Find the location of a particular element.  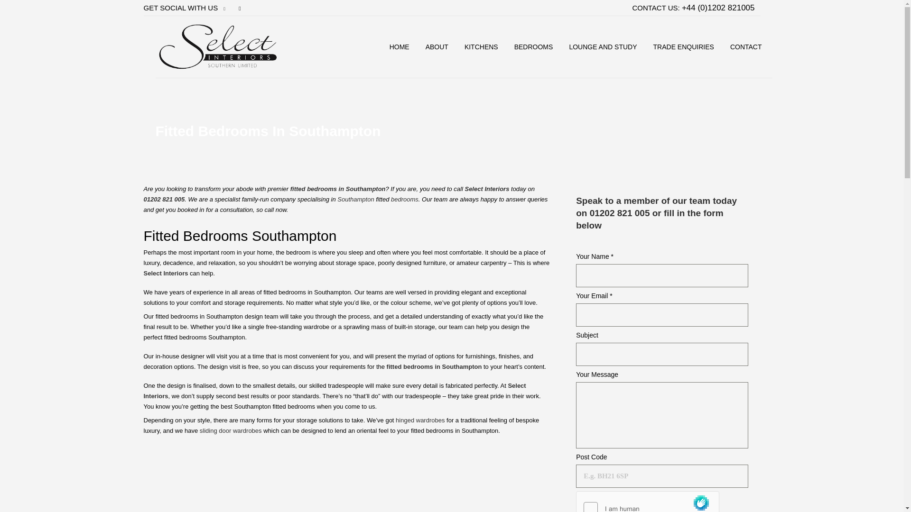

Select Interiors is located at coordinates (165, 273).